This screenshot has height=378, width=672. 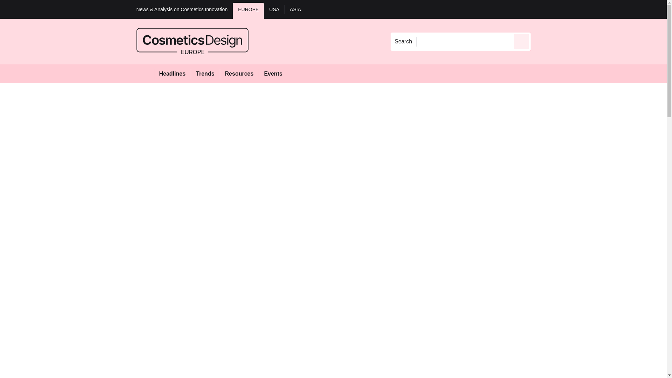 What do you see at coordinates (577, 9) in the screenshot?
I see `REGISTER` at bounding box center [577, 9].